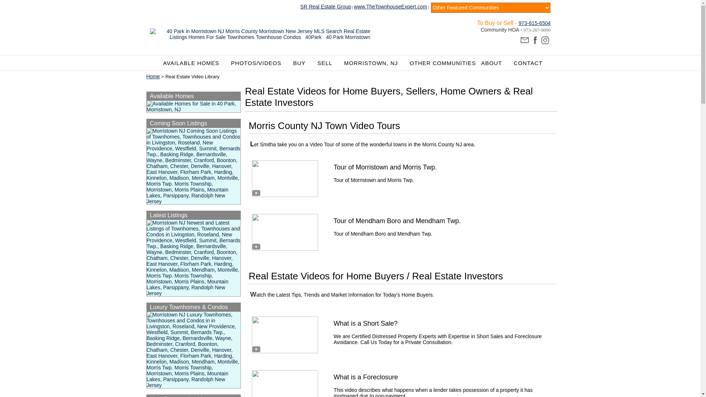 The width and height of the screenshot is (706, 397). I want to click on PHOTOS/VIDEOS, so click(260, 63).